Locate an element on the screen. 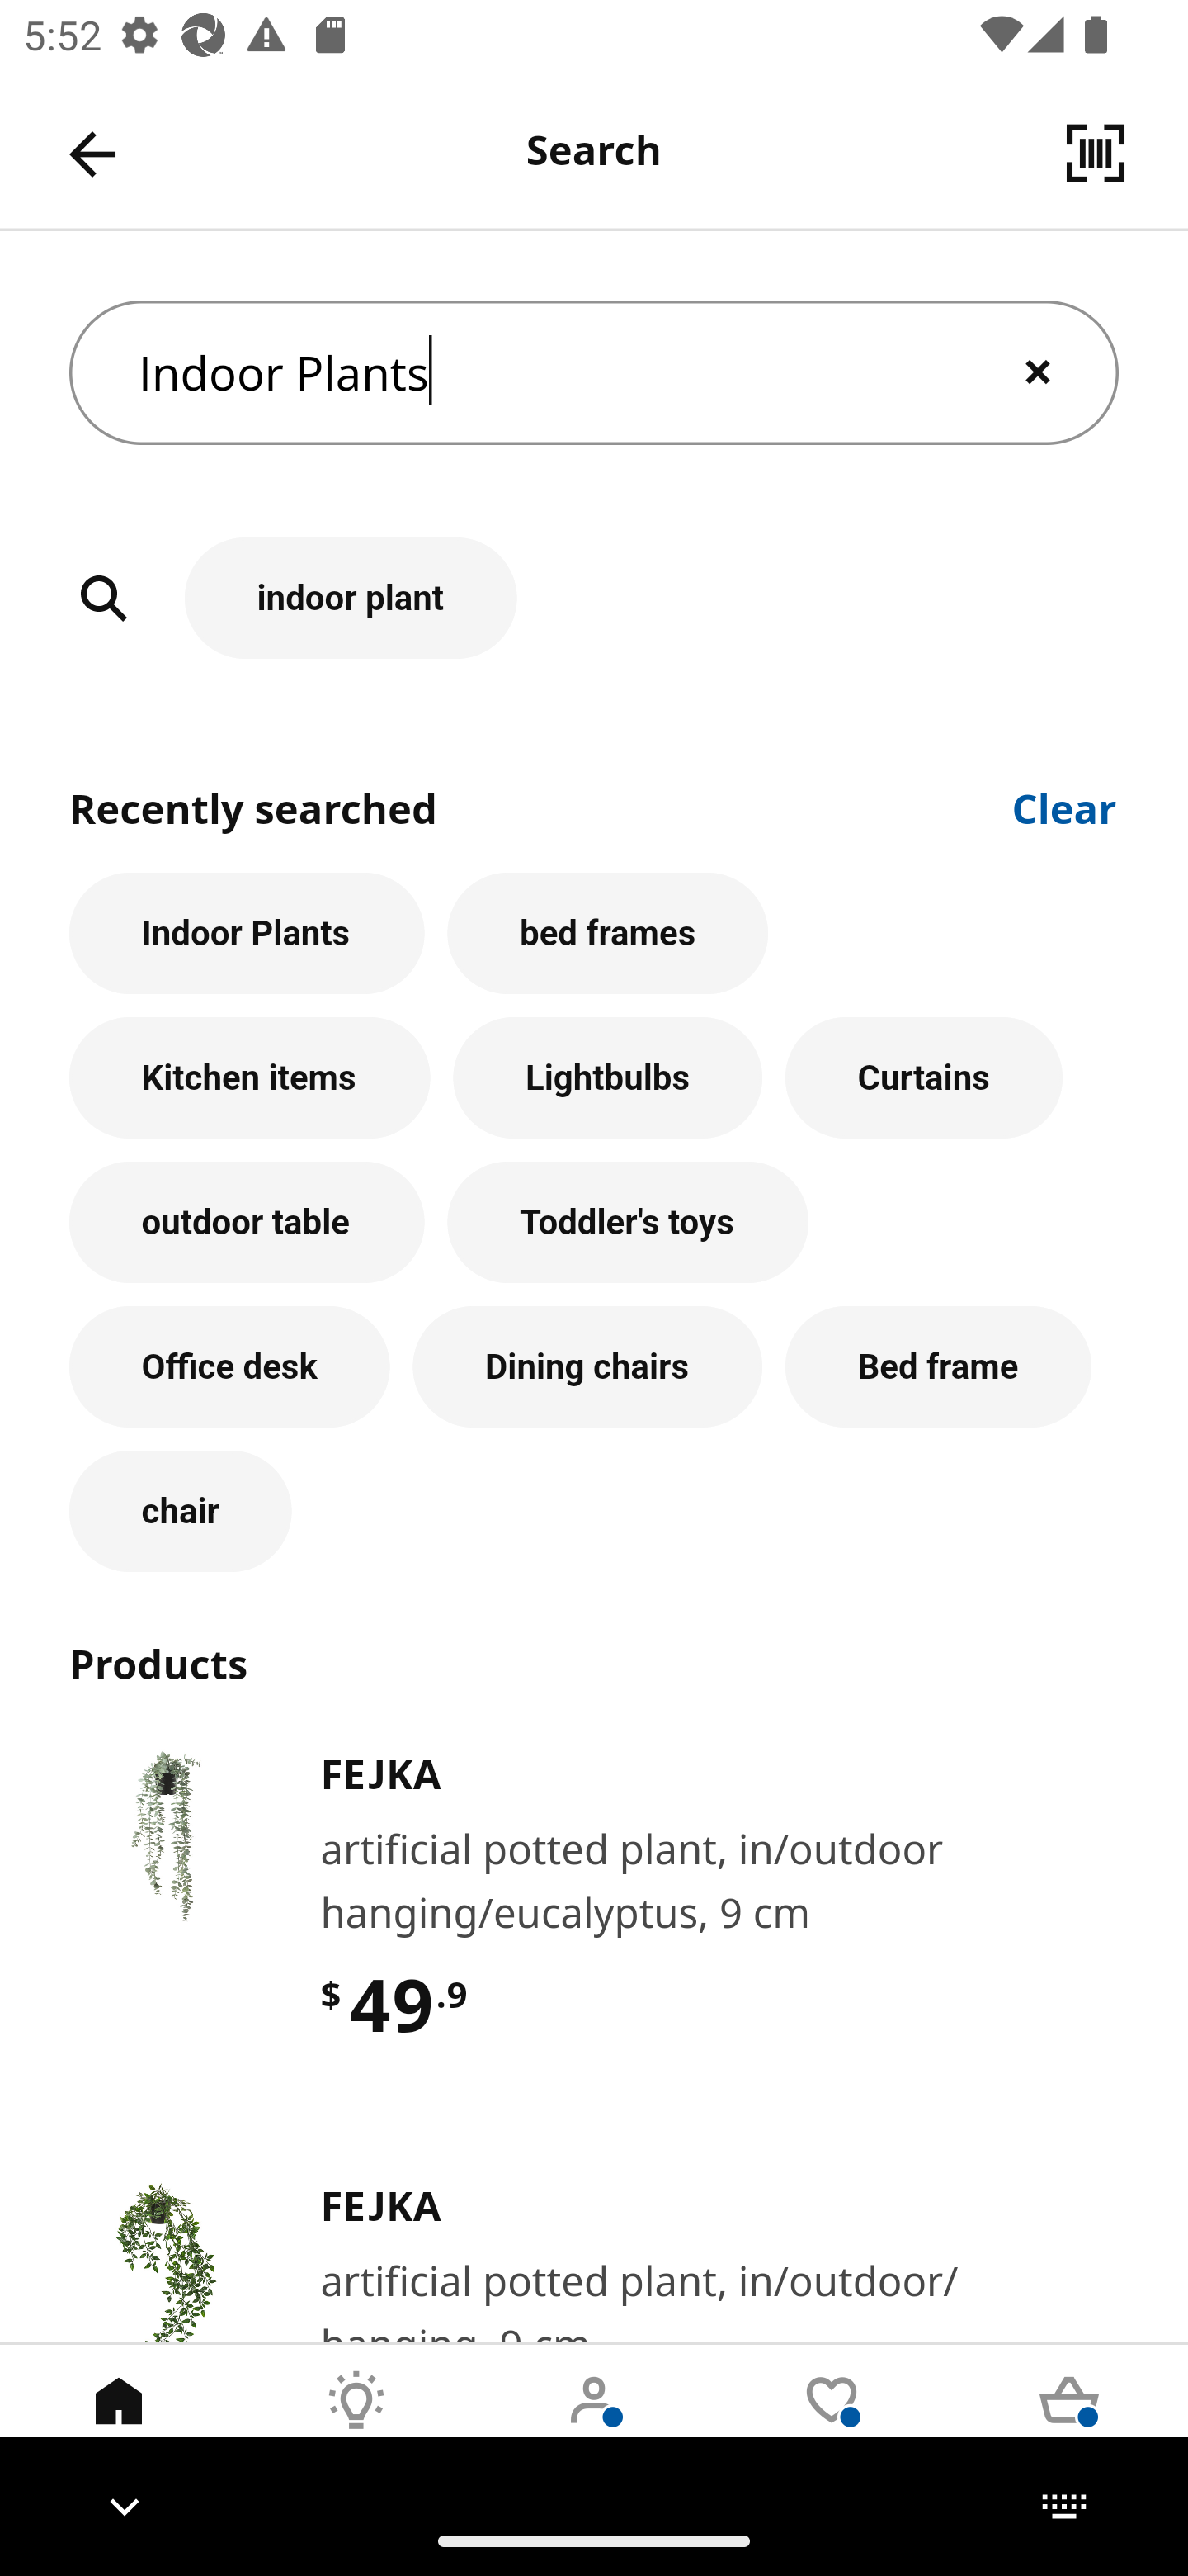 Image resolution: width=1188 pixels, height=2576 pixels. indoor plant is located at coordinates (594, 599).